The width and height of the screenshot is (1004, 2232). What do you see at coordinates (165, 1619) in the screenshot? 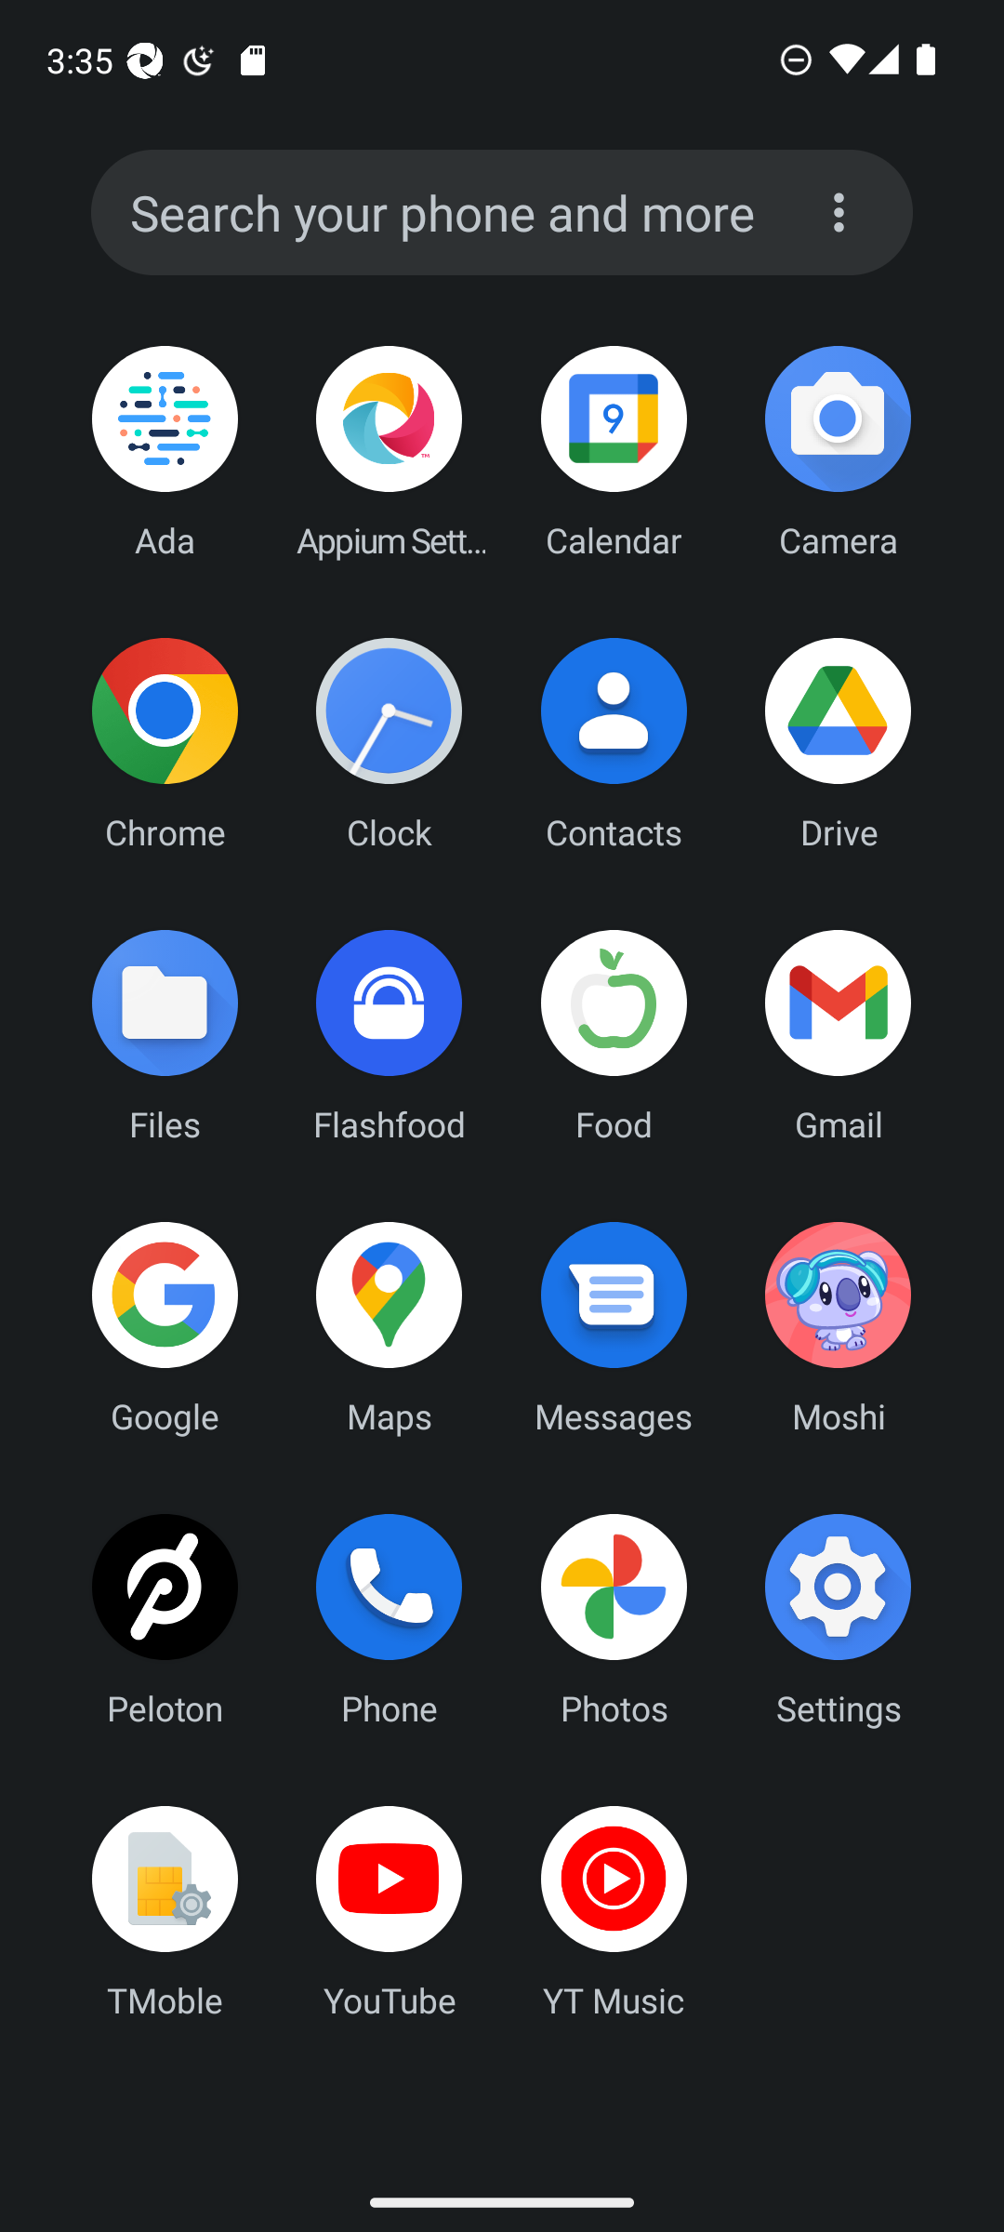
I see `Peloton` at bounding box center [165, 1619].